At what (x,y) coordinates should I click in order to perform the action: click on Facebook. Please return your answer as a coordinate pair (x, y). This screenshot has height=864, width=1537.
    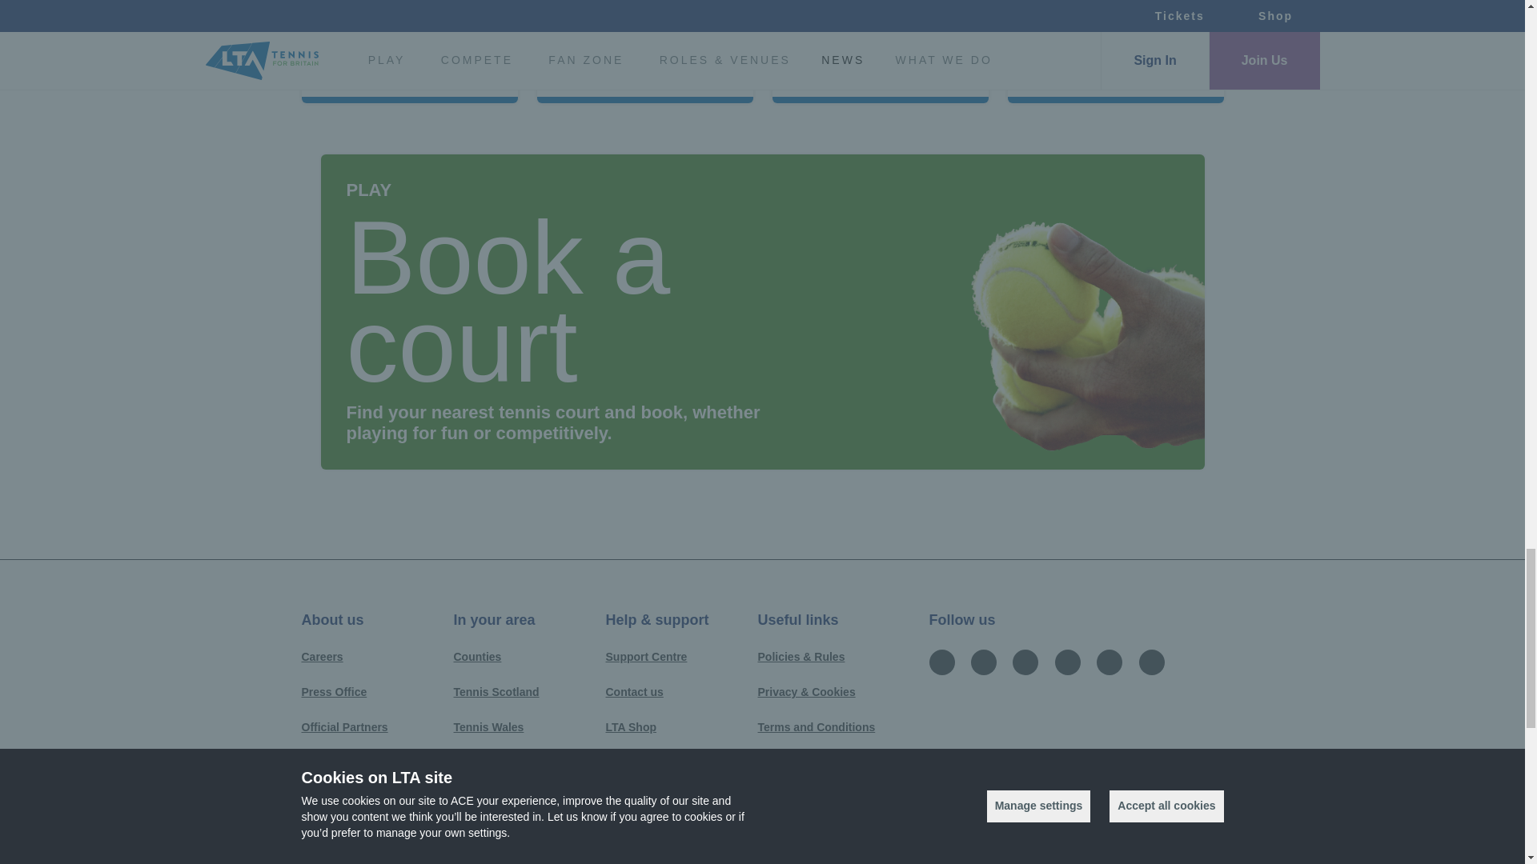
    Looking at the image, I should click on (941, 662).